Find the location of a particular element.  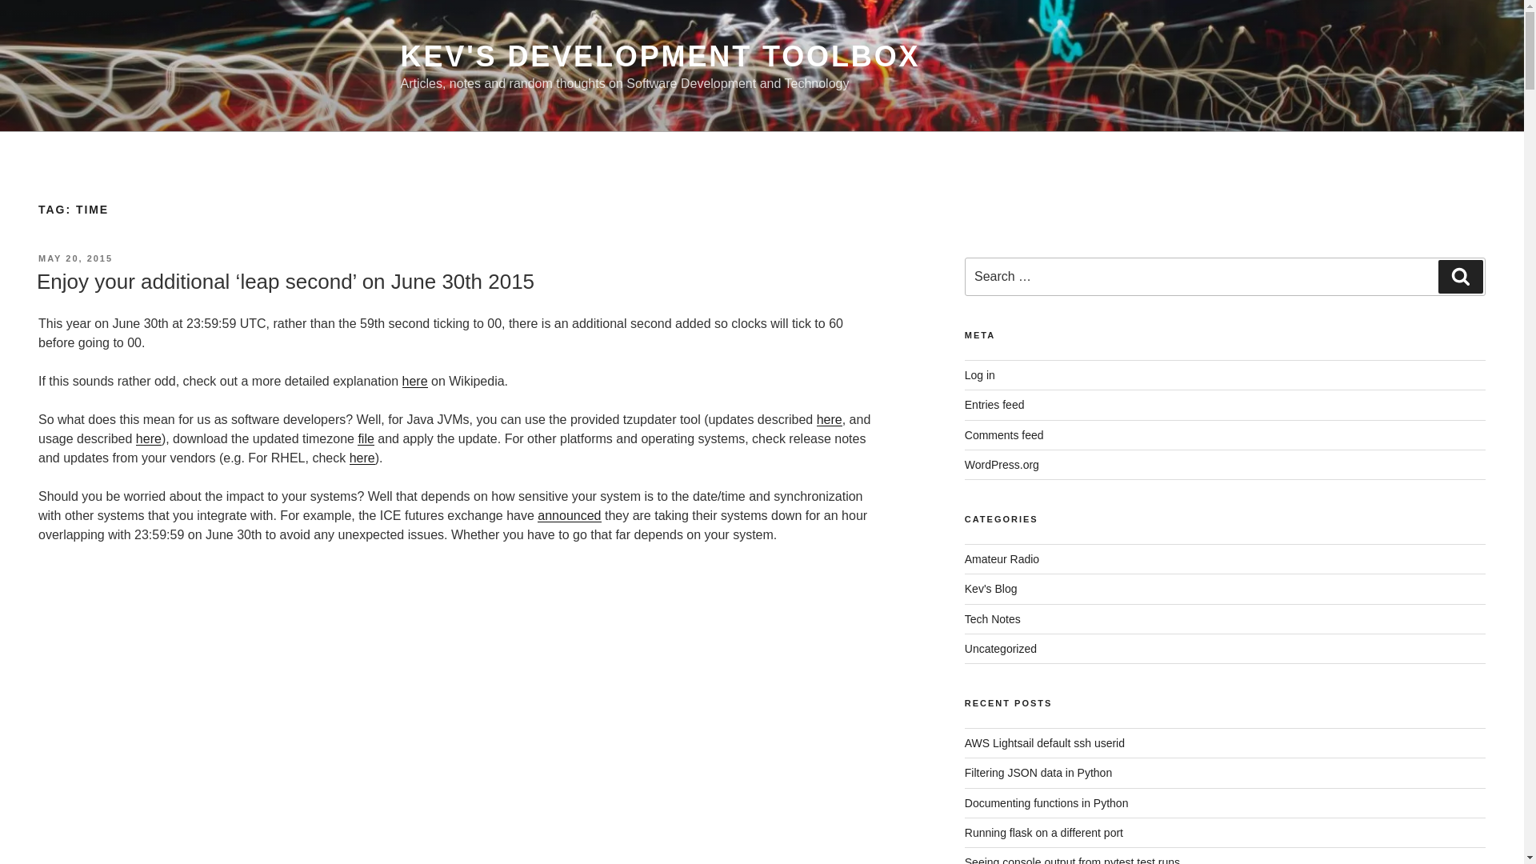

Log in is located at coordinates (979, 375).